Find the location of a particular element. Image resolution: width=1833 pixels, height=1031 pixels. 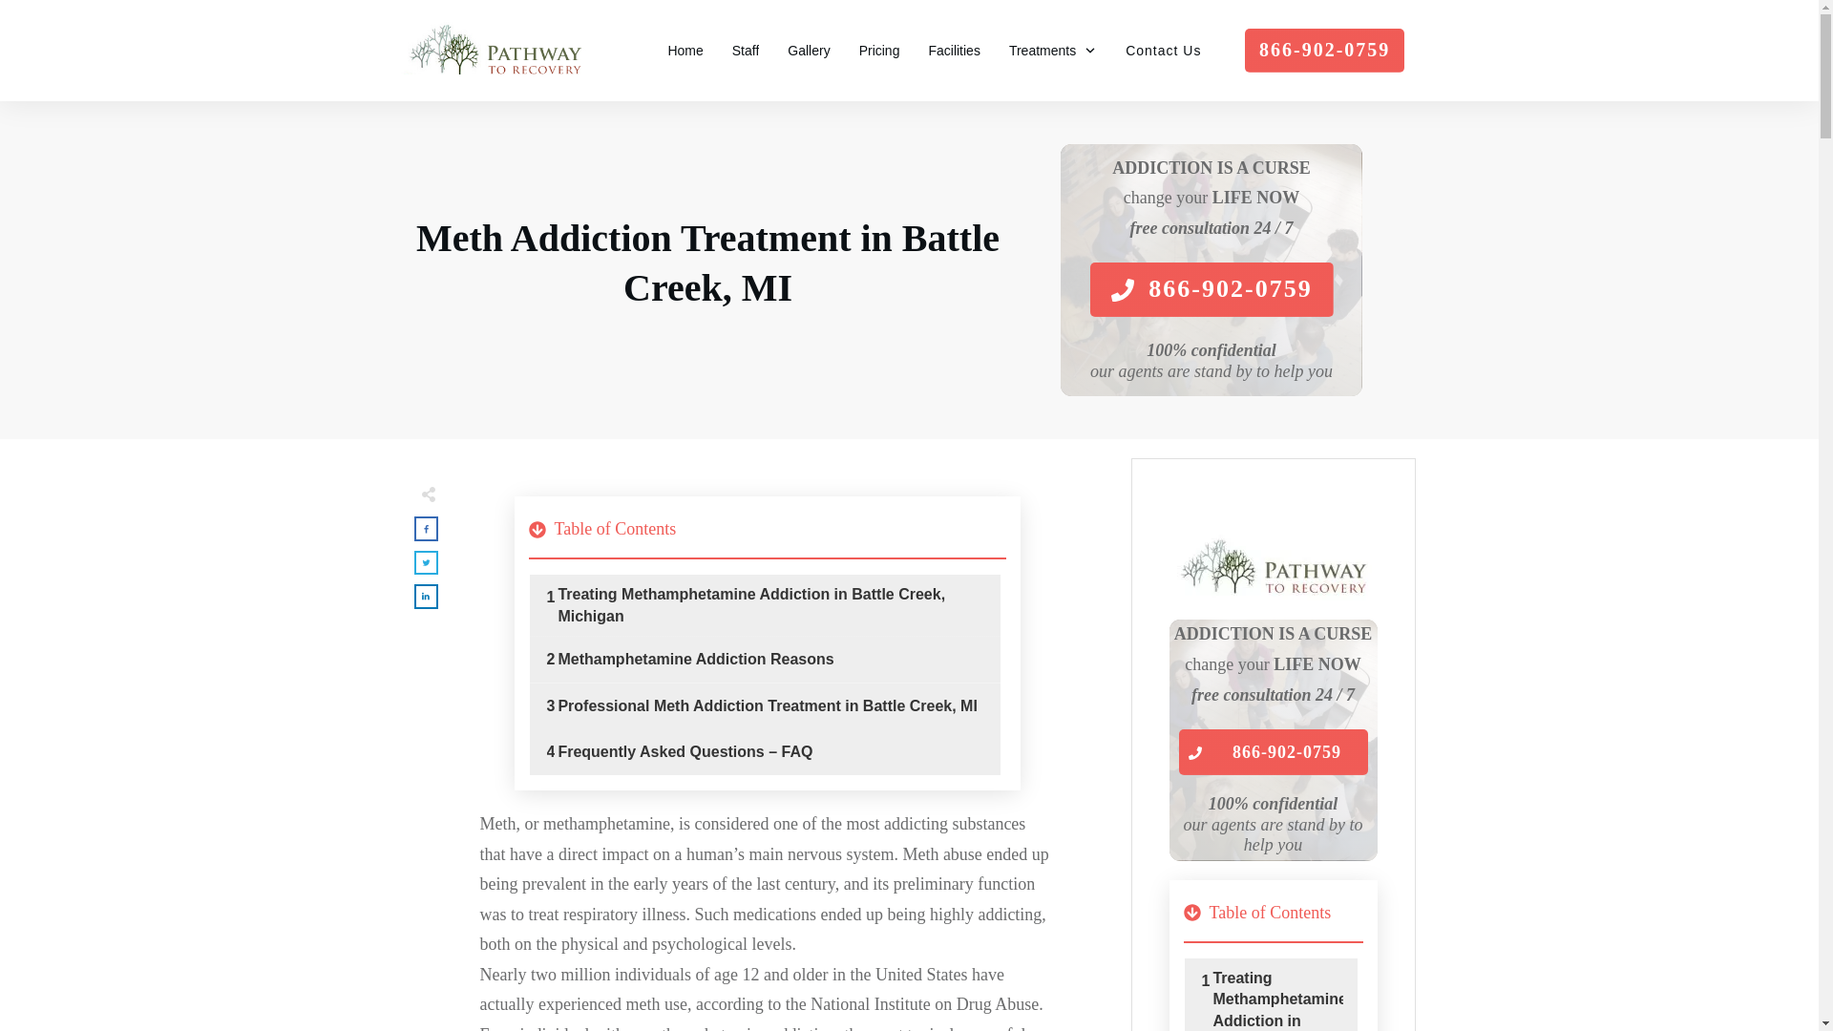

Treatments is located at coordinates (1052, 50).